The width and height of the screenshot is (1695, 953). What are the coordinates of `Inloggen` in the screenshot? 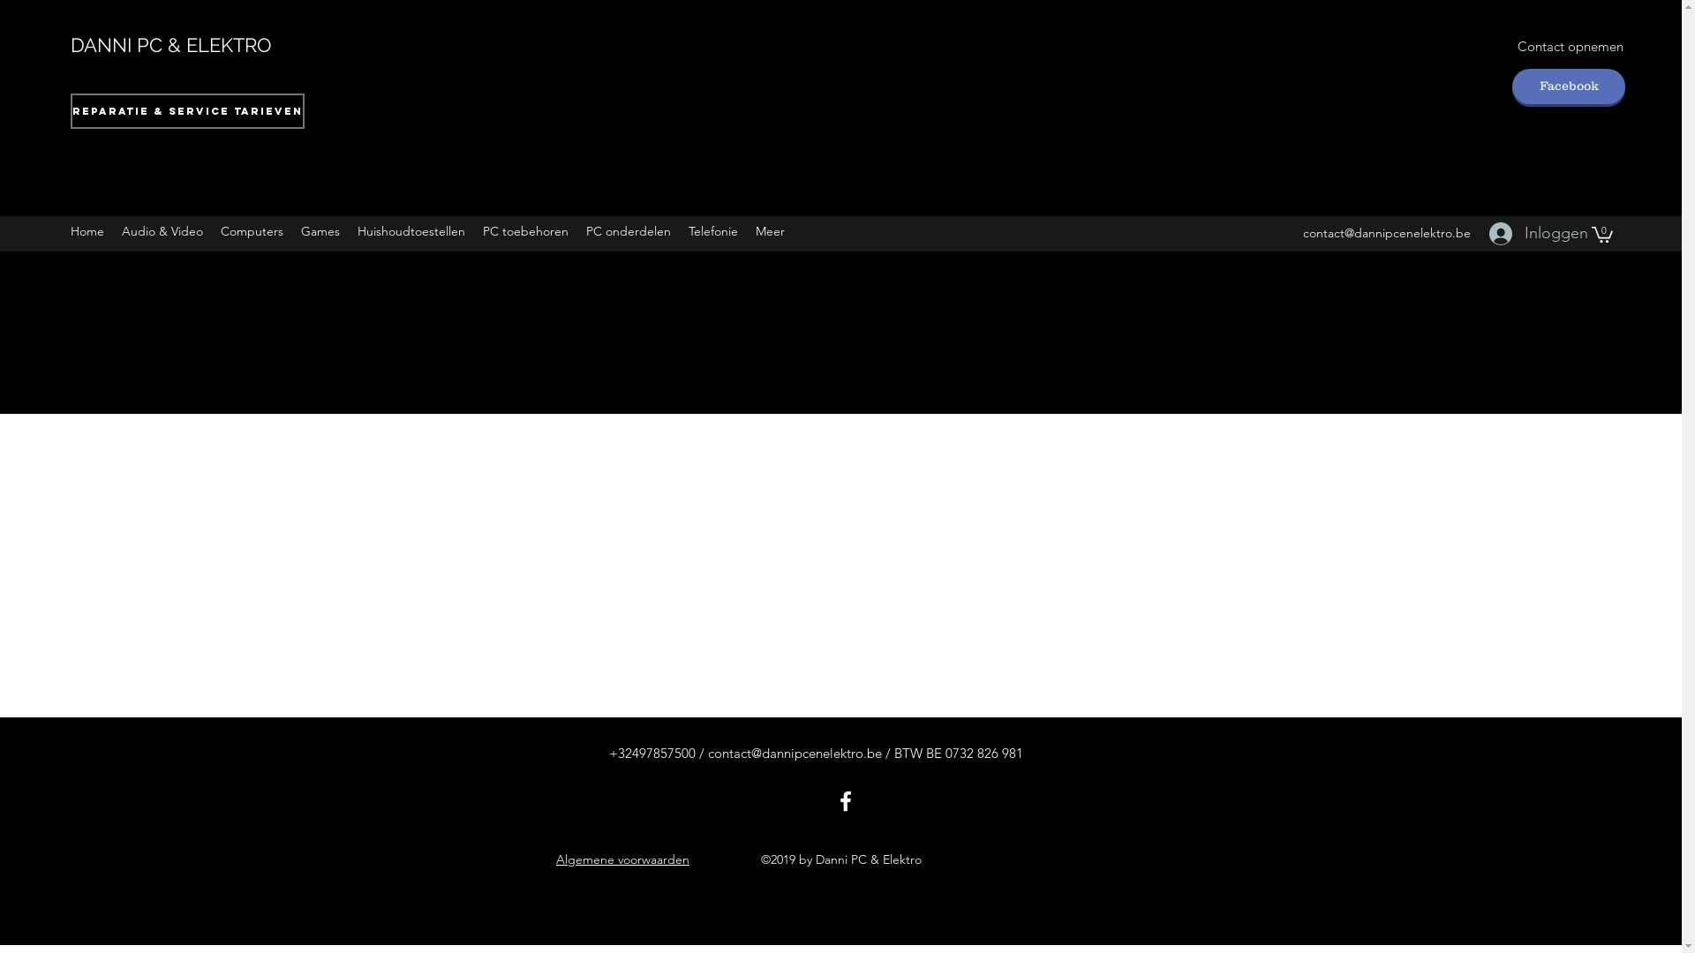 It's located at (1530, 234).